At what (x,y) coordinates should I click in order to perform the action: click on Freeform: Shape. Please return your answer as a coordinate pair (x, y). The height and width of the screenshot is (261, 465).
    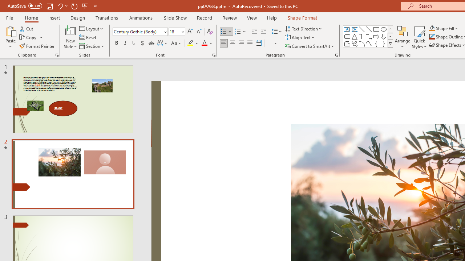
    Looking at the image, I should click on (347, 43).